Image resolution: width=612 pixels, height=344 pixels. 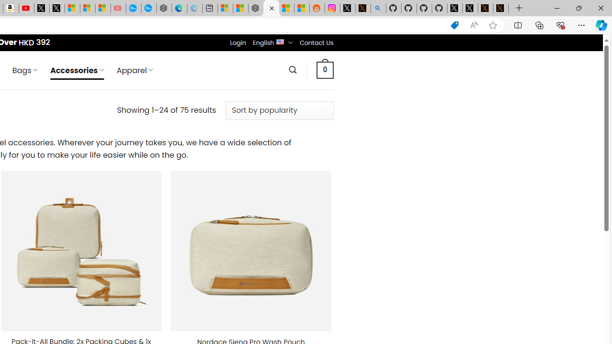 What do you see at coordinates (256, 9) in the screenshot?
I see `Nordace - Best Sellers` at bounding box center [256, 9].